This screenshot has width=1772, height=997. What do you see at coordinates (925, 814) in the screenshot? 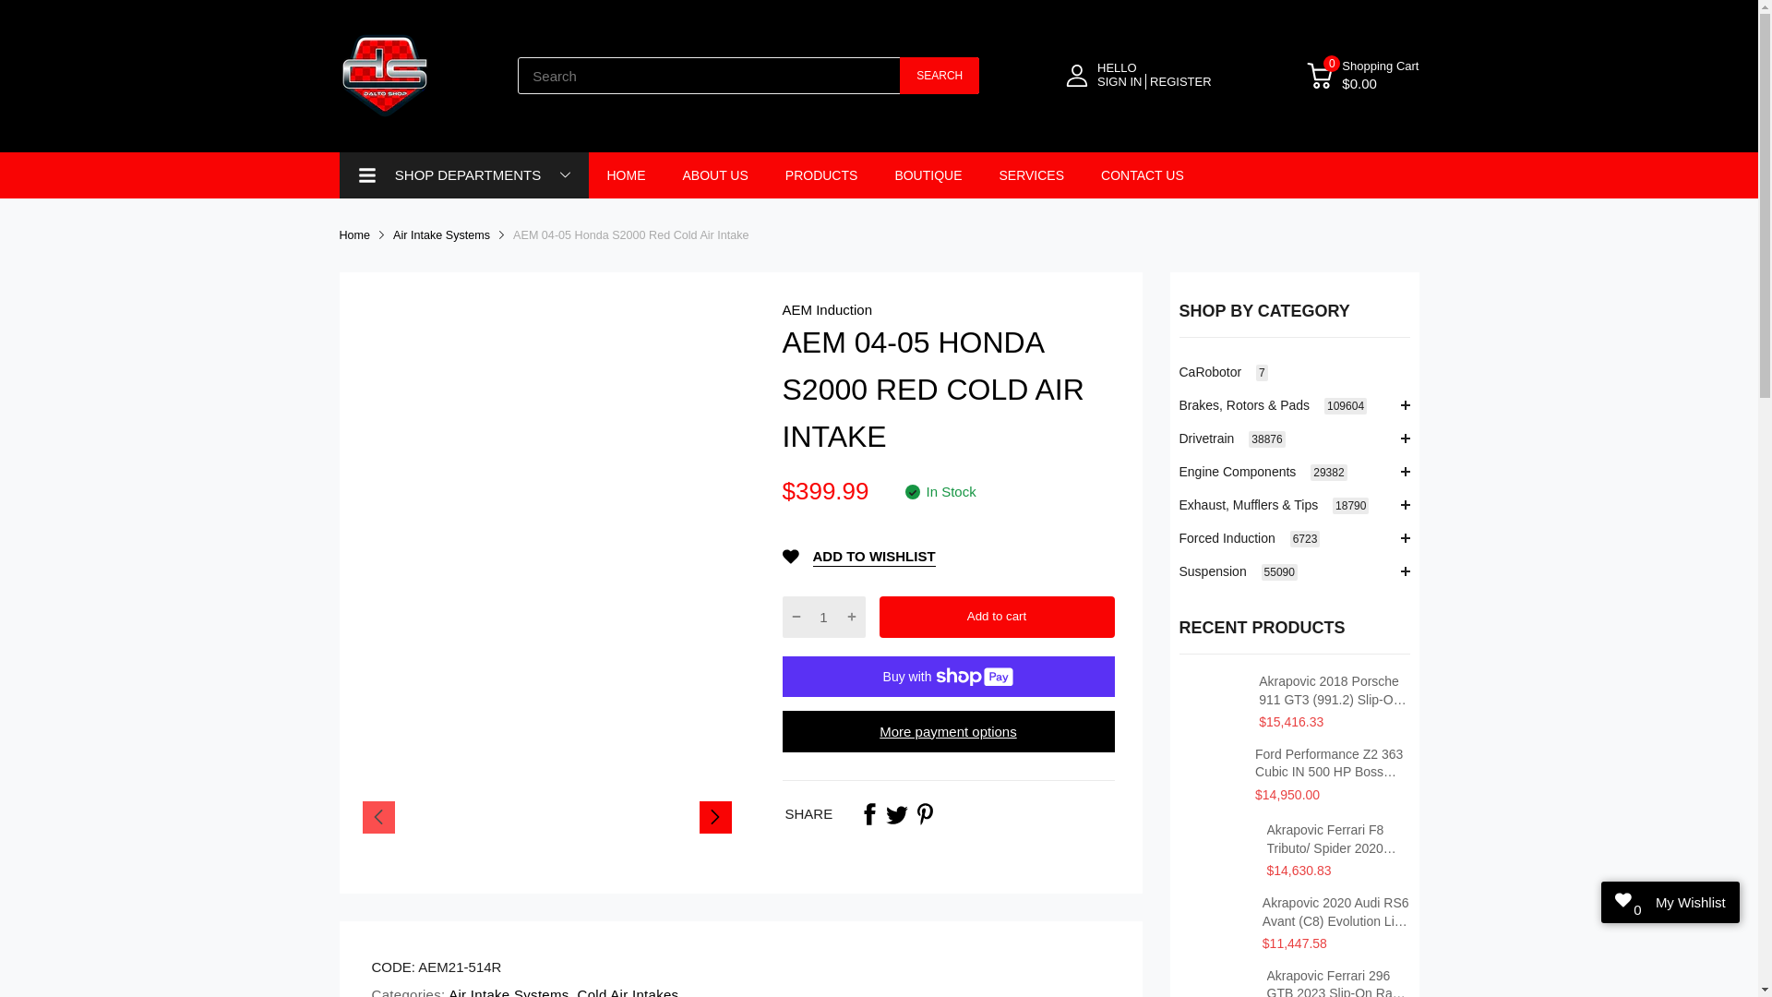
I see `Pinterest` at bounding box center [925, 814].